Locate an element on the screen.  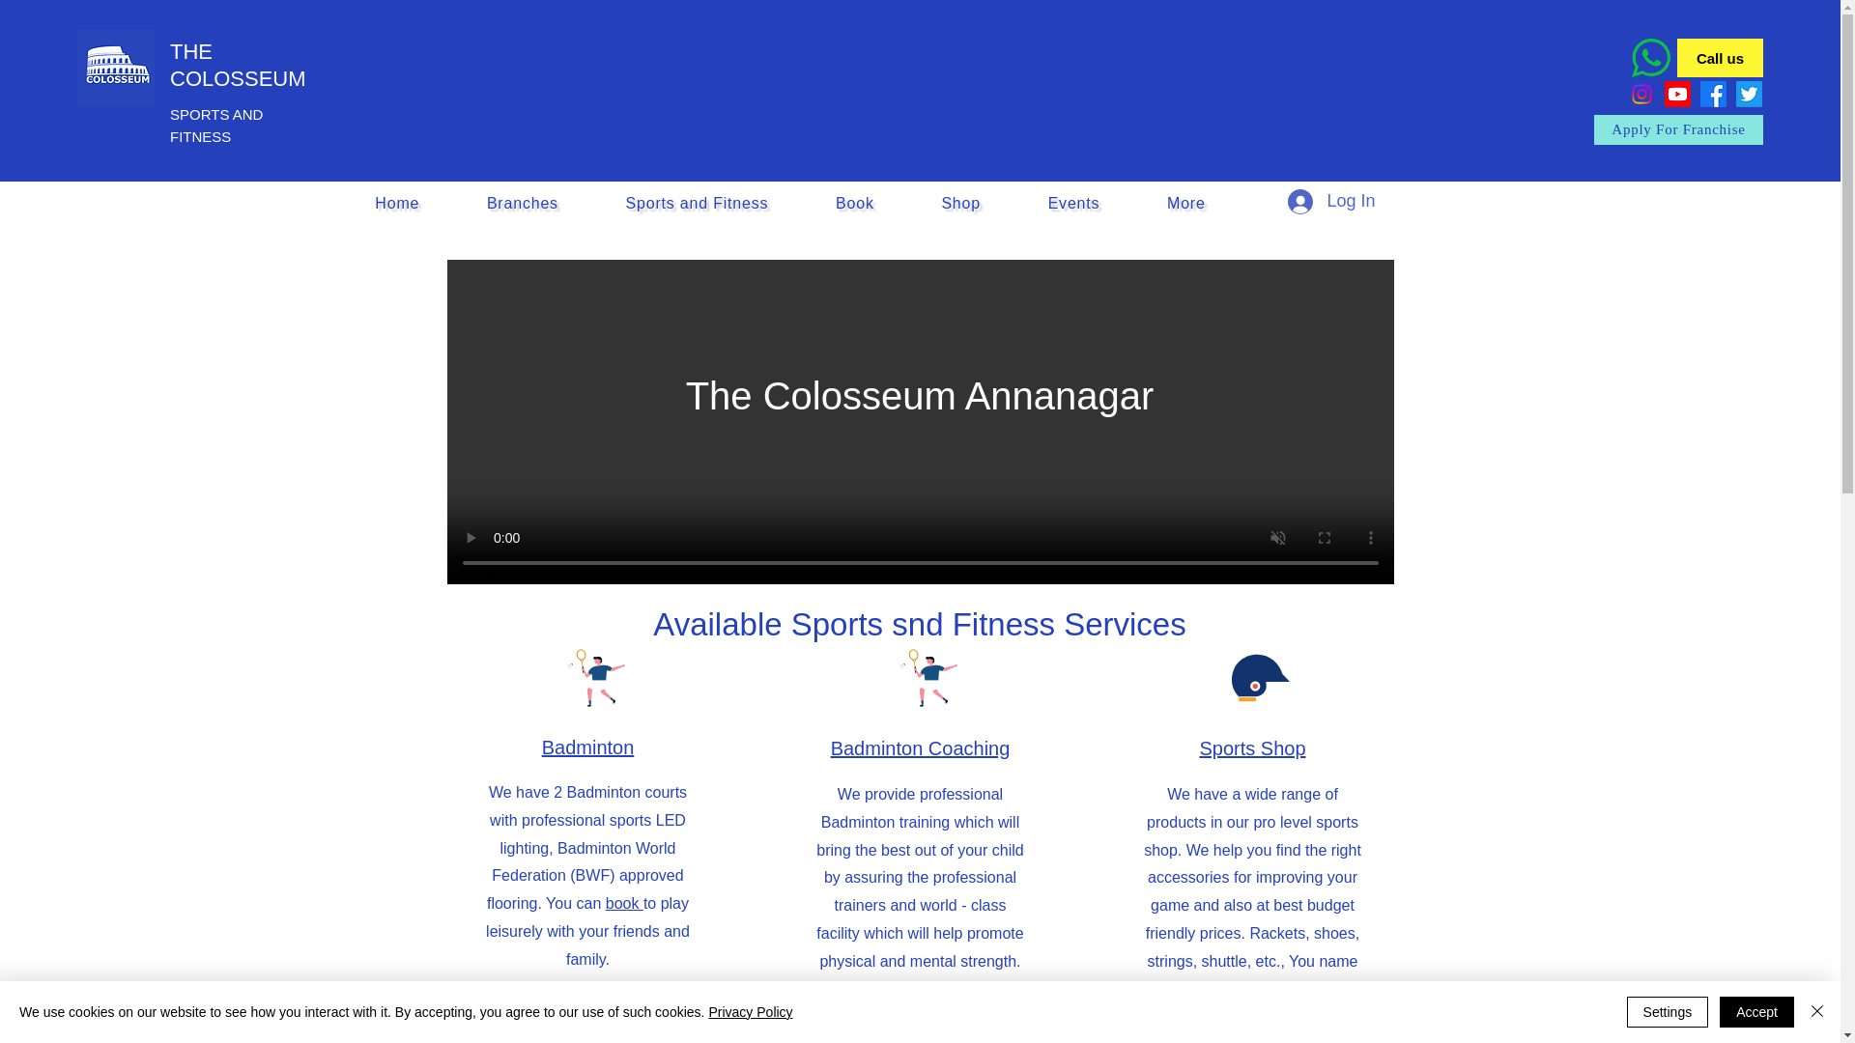
Badminton is located at coordinates (961, 204).